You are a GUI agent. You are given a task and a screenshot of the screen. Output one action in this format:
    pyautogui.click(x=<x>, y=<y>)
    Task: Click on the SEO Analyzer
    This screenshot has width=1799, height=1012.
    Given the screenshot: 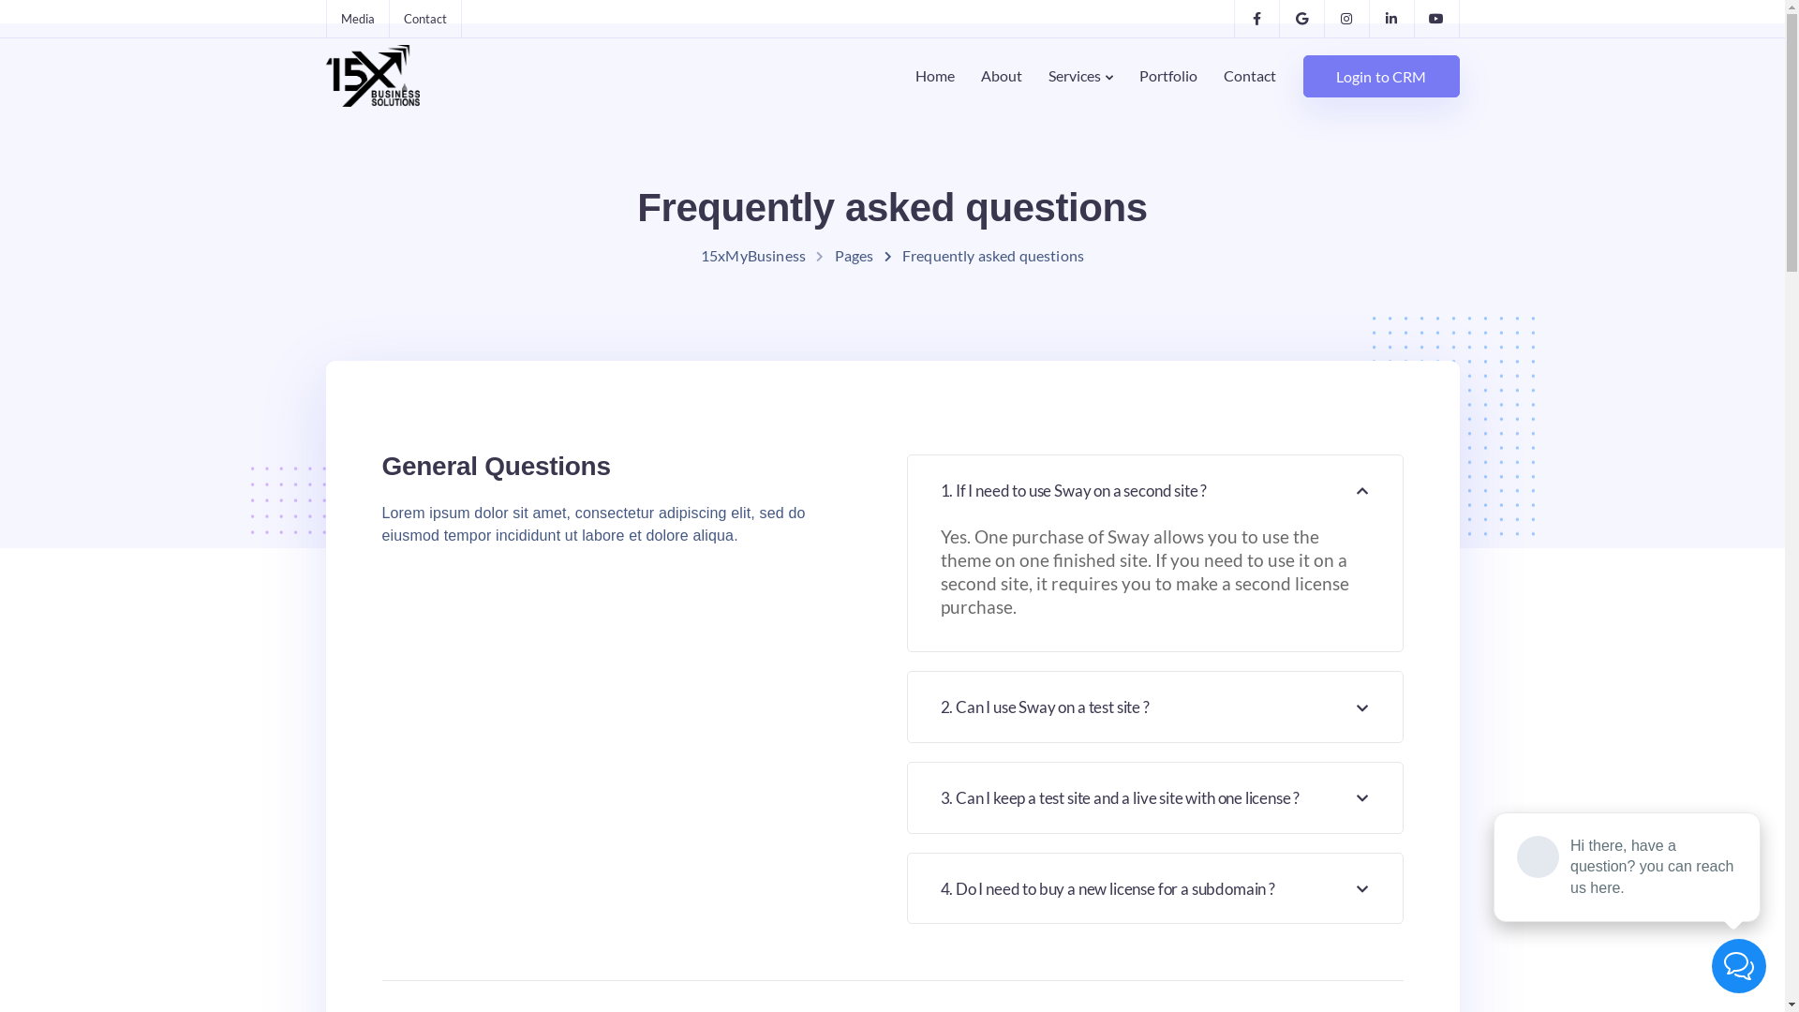 What is the action you would take?
    pyautogui.click(x=1027, y=825)
    